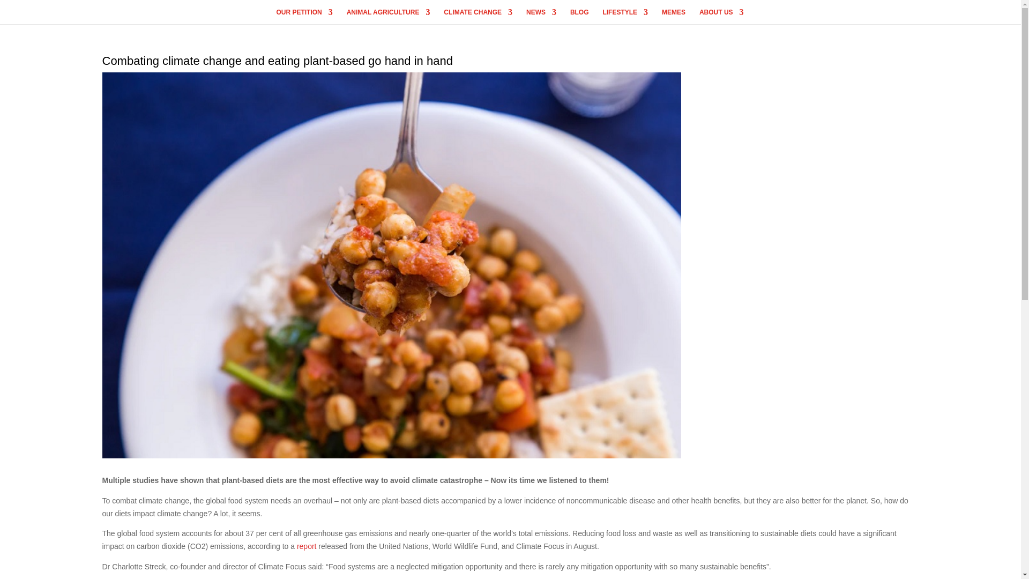  I want to click on ABOUT US, so click(721, 16).